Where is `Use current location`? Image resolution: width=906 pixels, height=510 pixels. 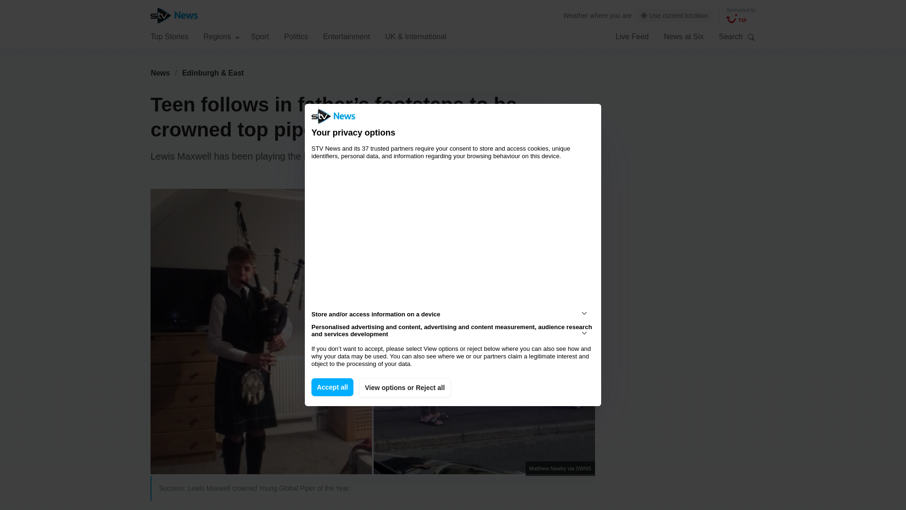
Use current location is located at coordinates (674, 16).